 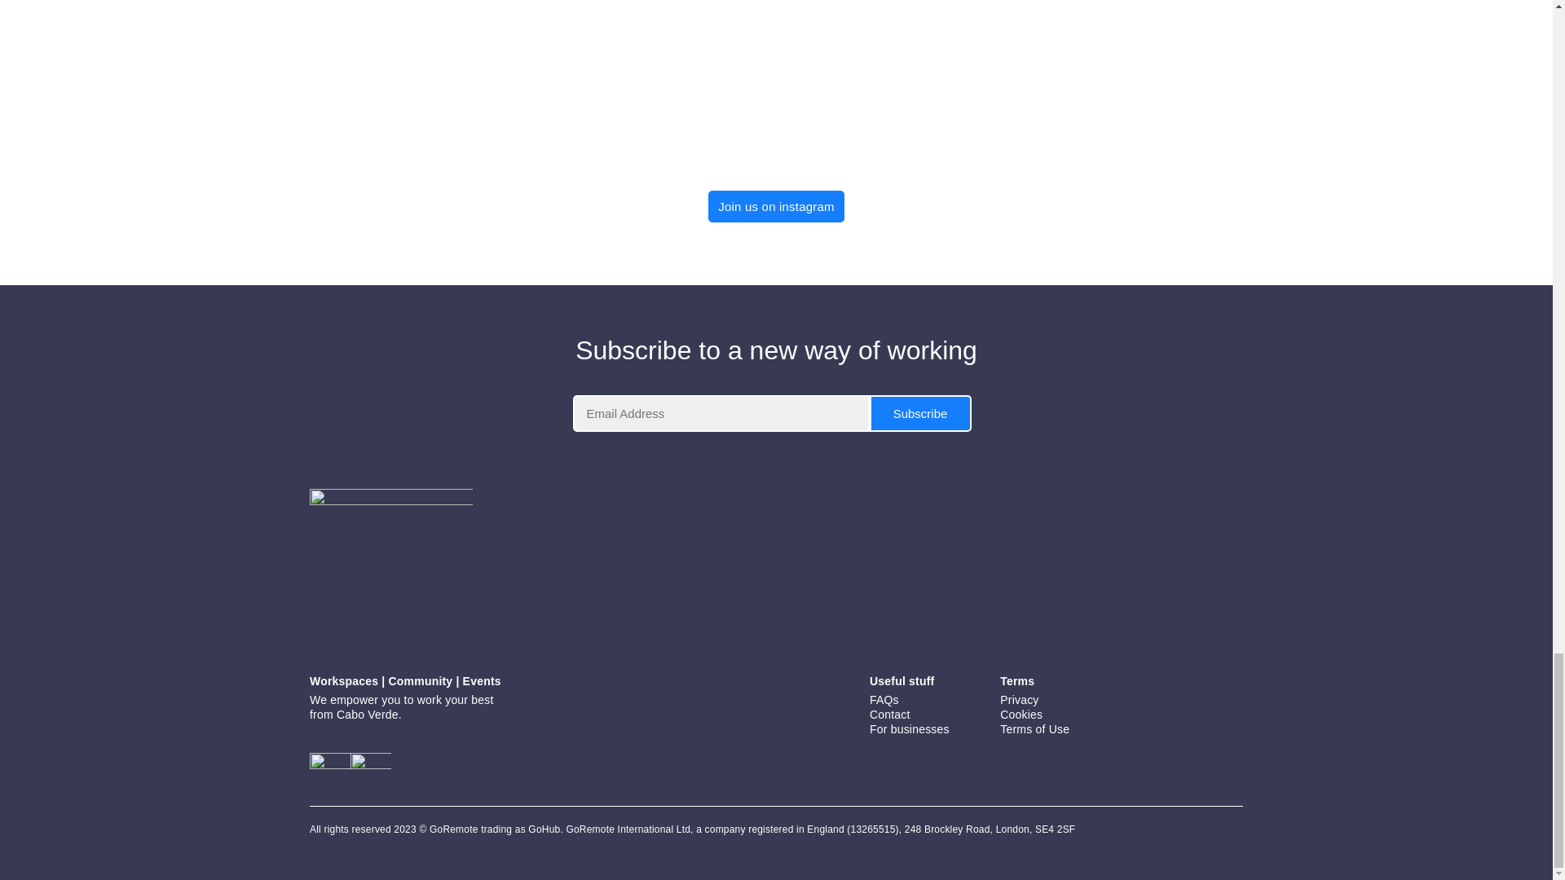 What do you see at coordinates (1034, 728) in the screenshot?
I see `Terms of Use` at bounding box center [1034, 728].